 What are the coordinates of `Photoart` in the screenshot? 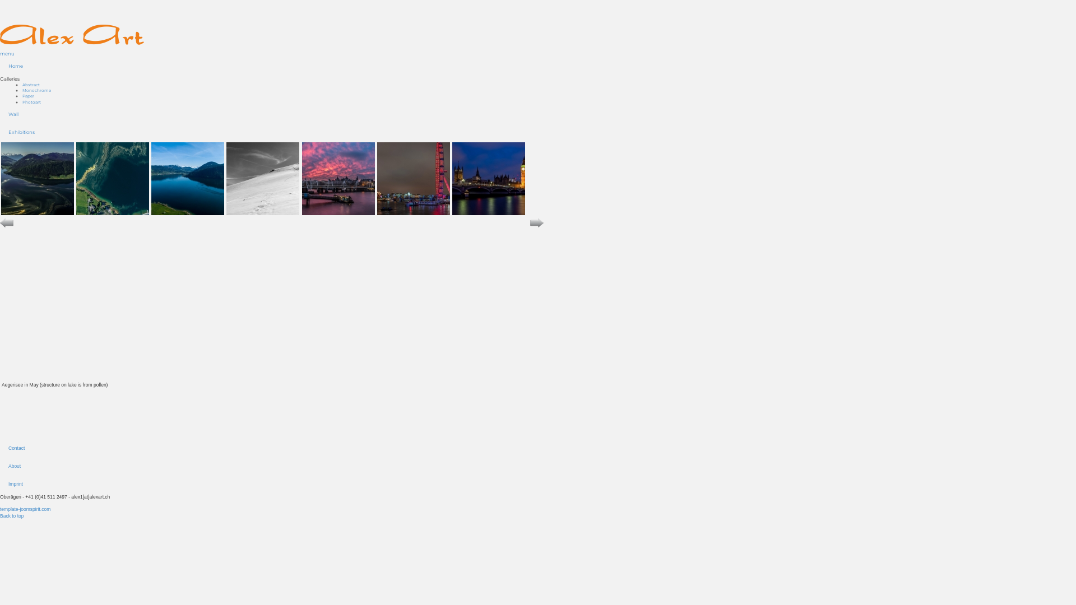 It's located at (31, 102).